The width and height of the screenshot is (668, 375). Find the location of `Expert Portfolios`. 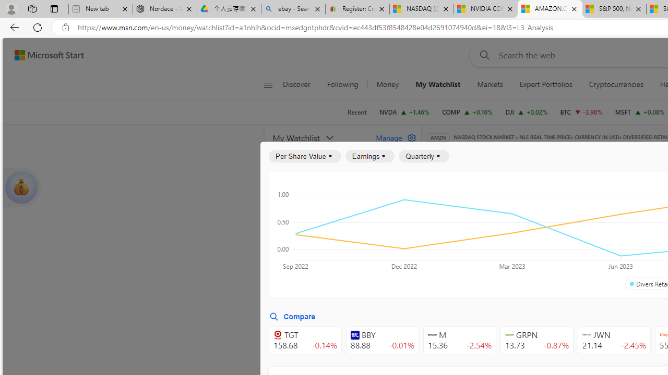

Expert Portfolios is located at coordinates (546, 84).